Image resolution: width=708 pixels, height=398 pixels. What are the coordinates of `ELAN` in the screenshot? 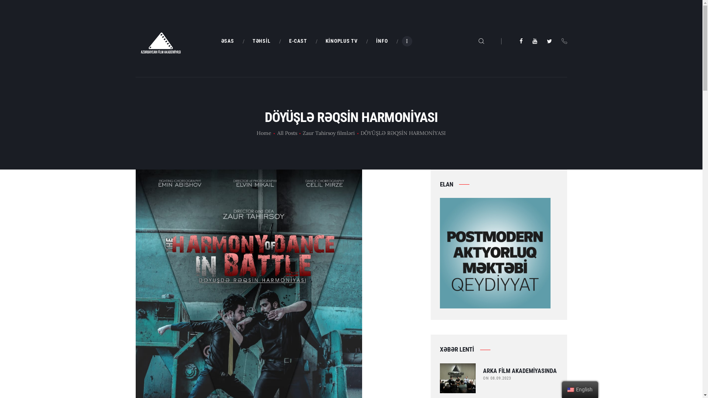 It's located at (495, 253).